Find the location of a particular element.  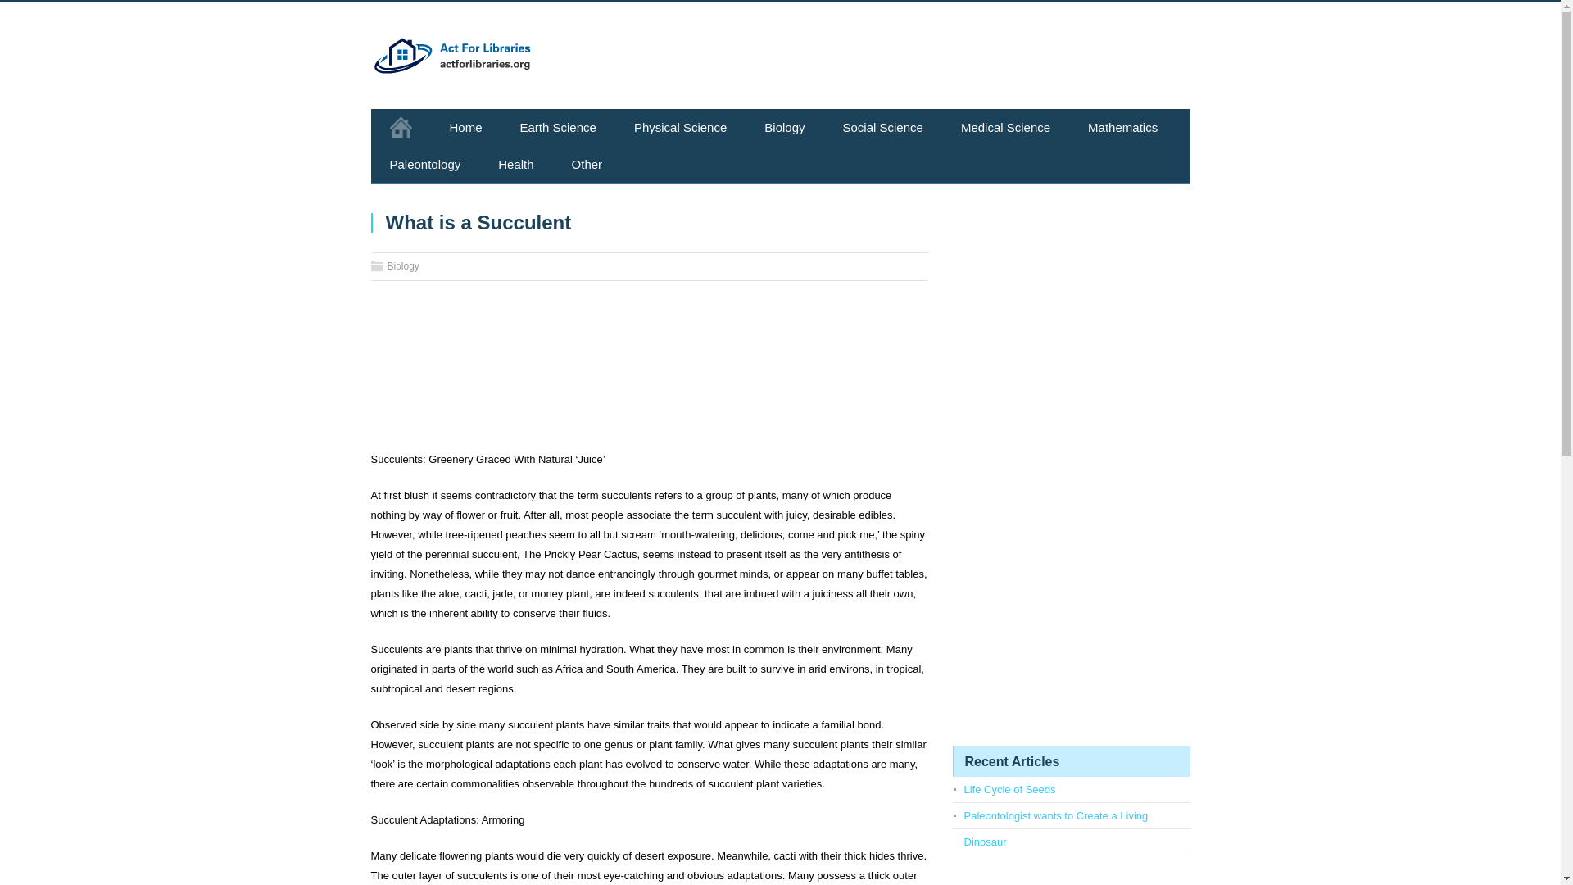

Other is located at coordinates (587, 164).